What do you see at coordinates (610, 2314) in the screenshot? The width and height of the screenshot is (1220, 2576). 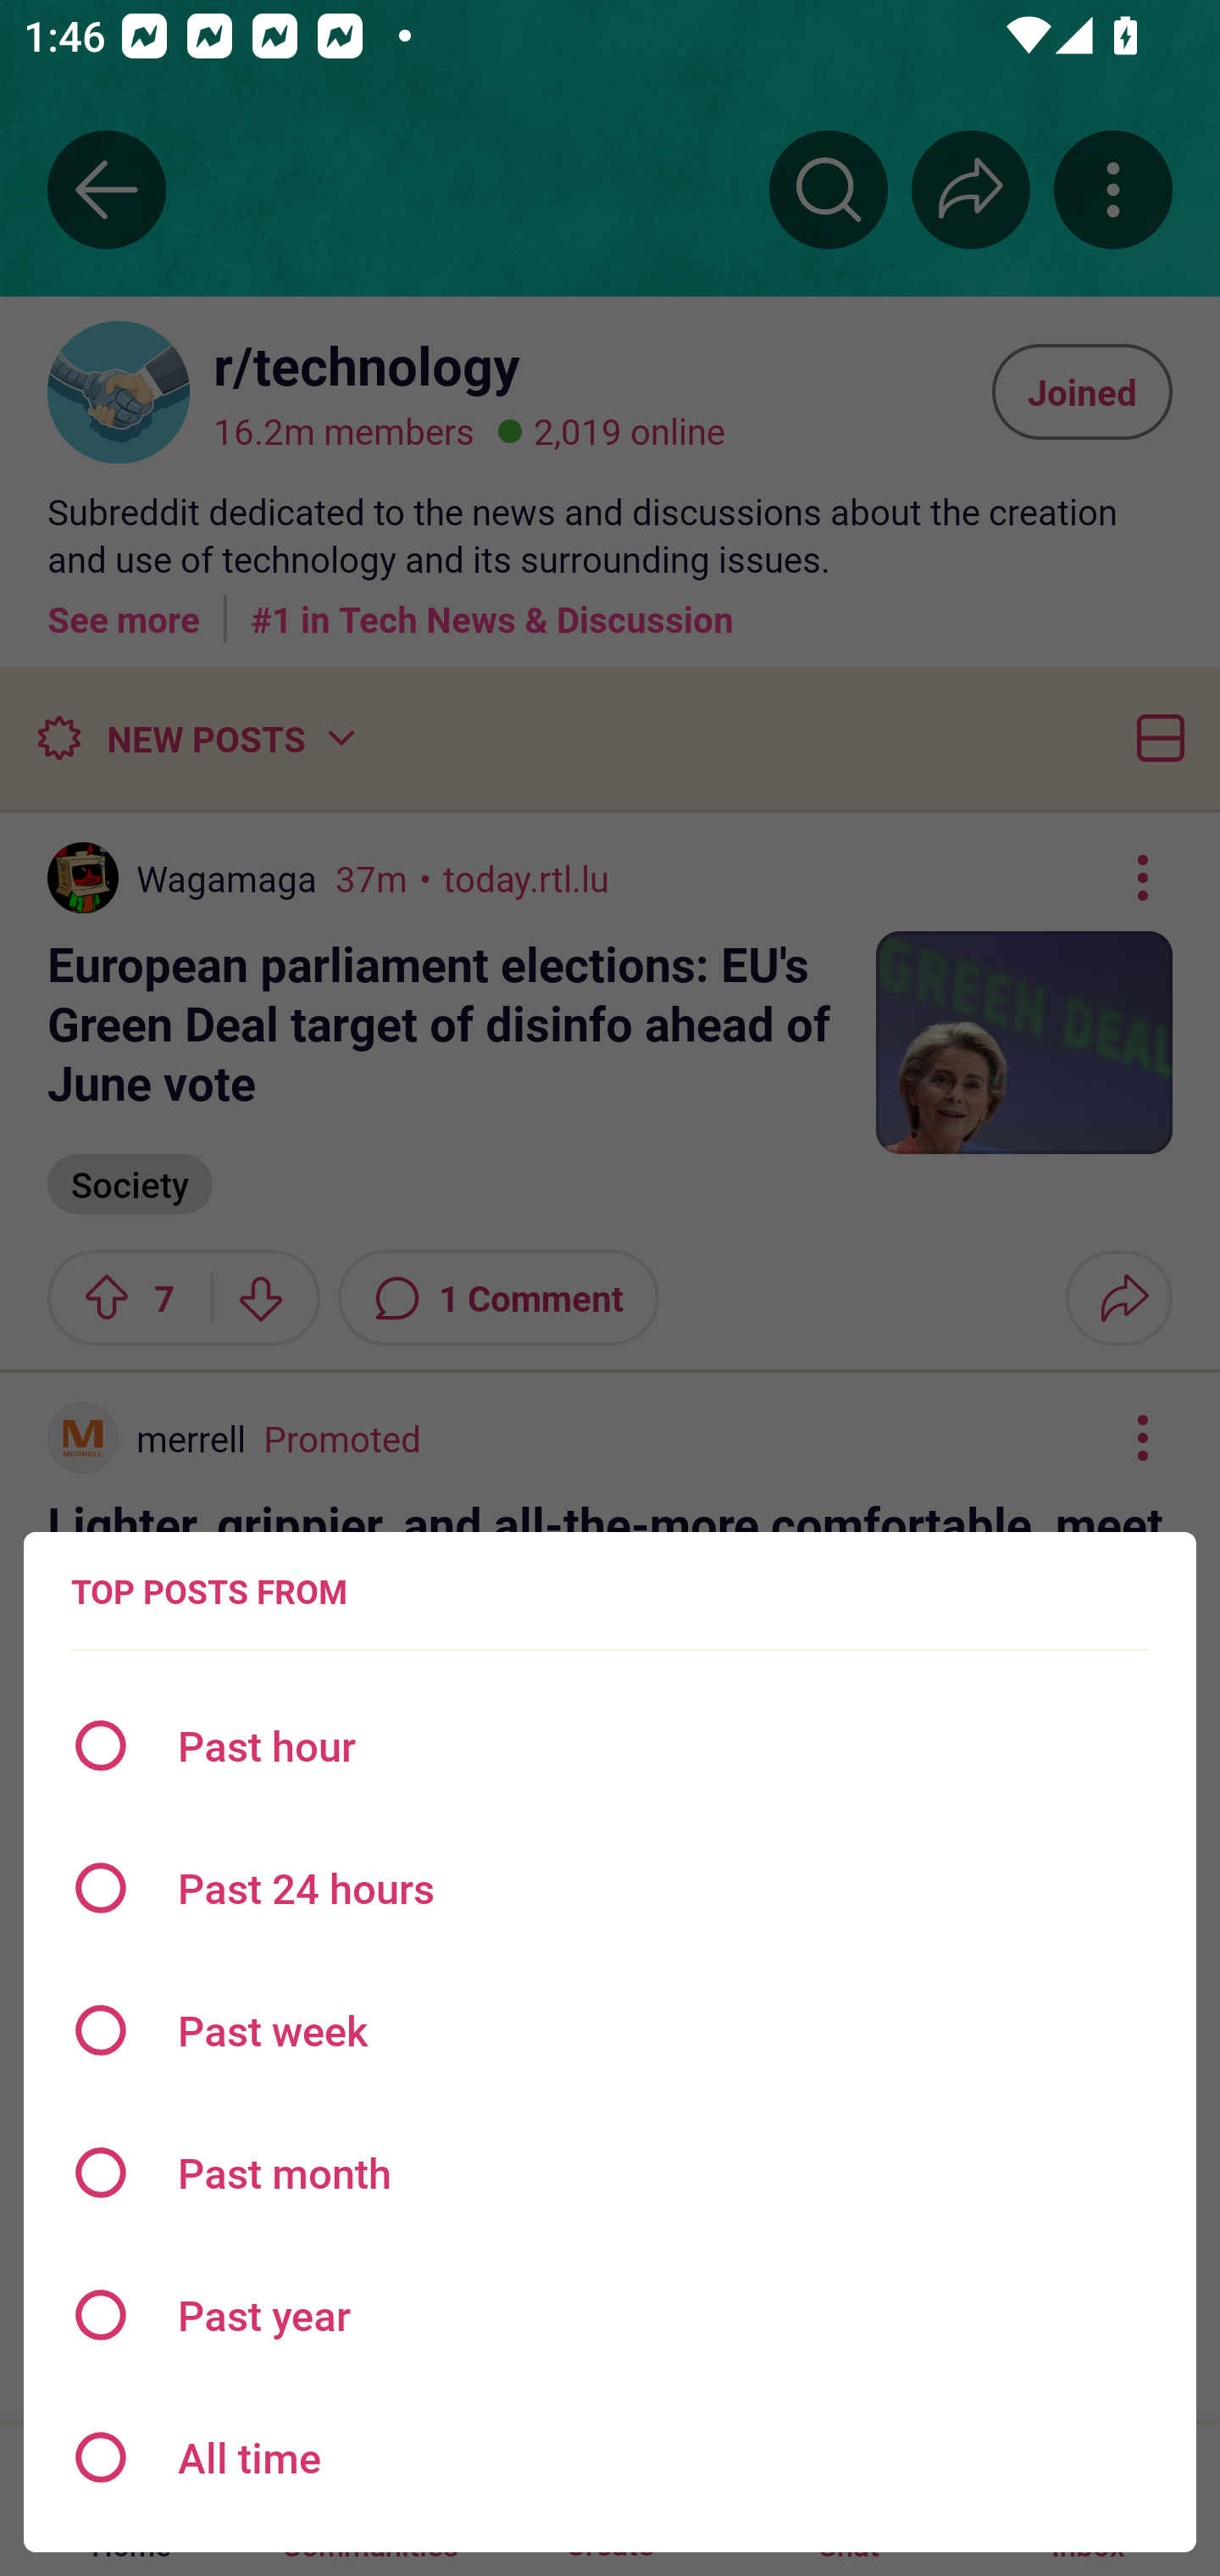 I see `Past year` at bounding box center [610, 2314].